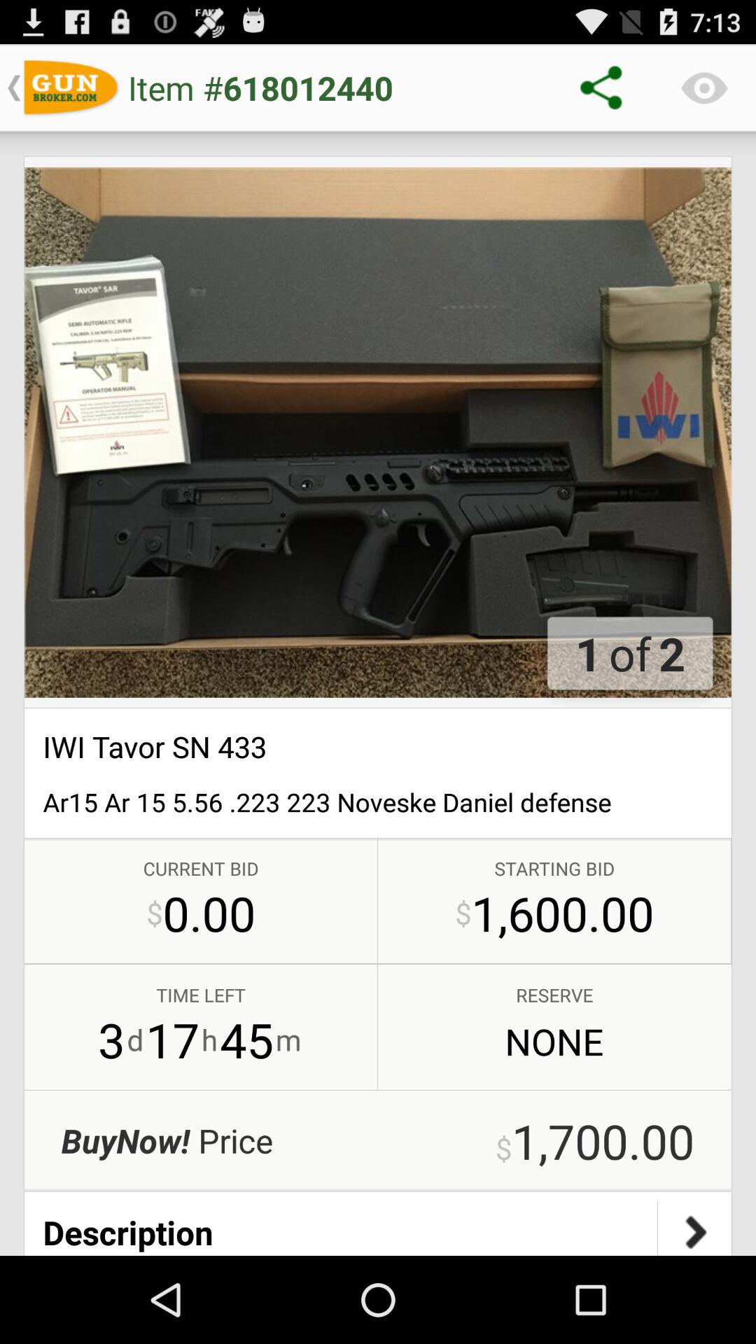 This screenshot has width=756, height=1344. I want to click on symbol left to item, so click(71, 88).